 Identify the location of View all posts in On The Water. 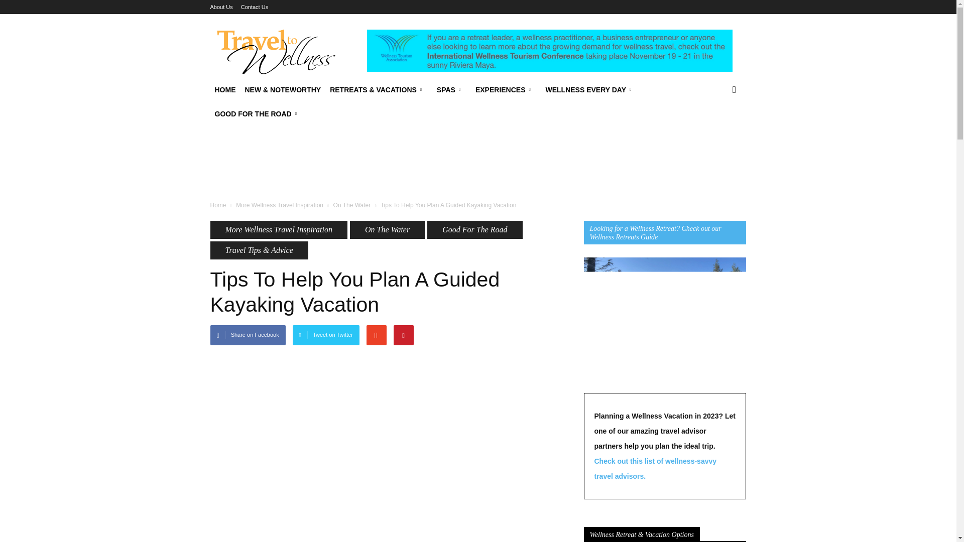
(352, 205).